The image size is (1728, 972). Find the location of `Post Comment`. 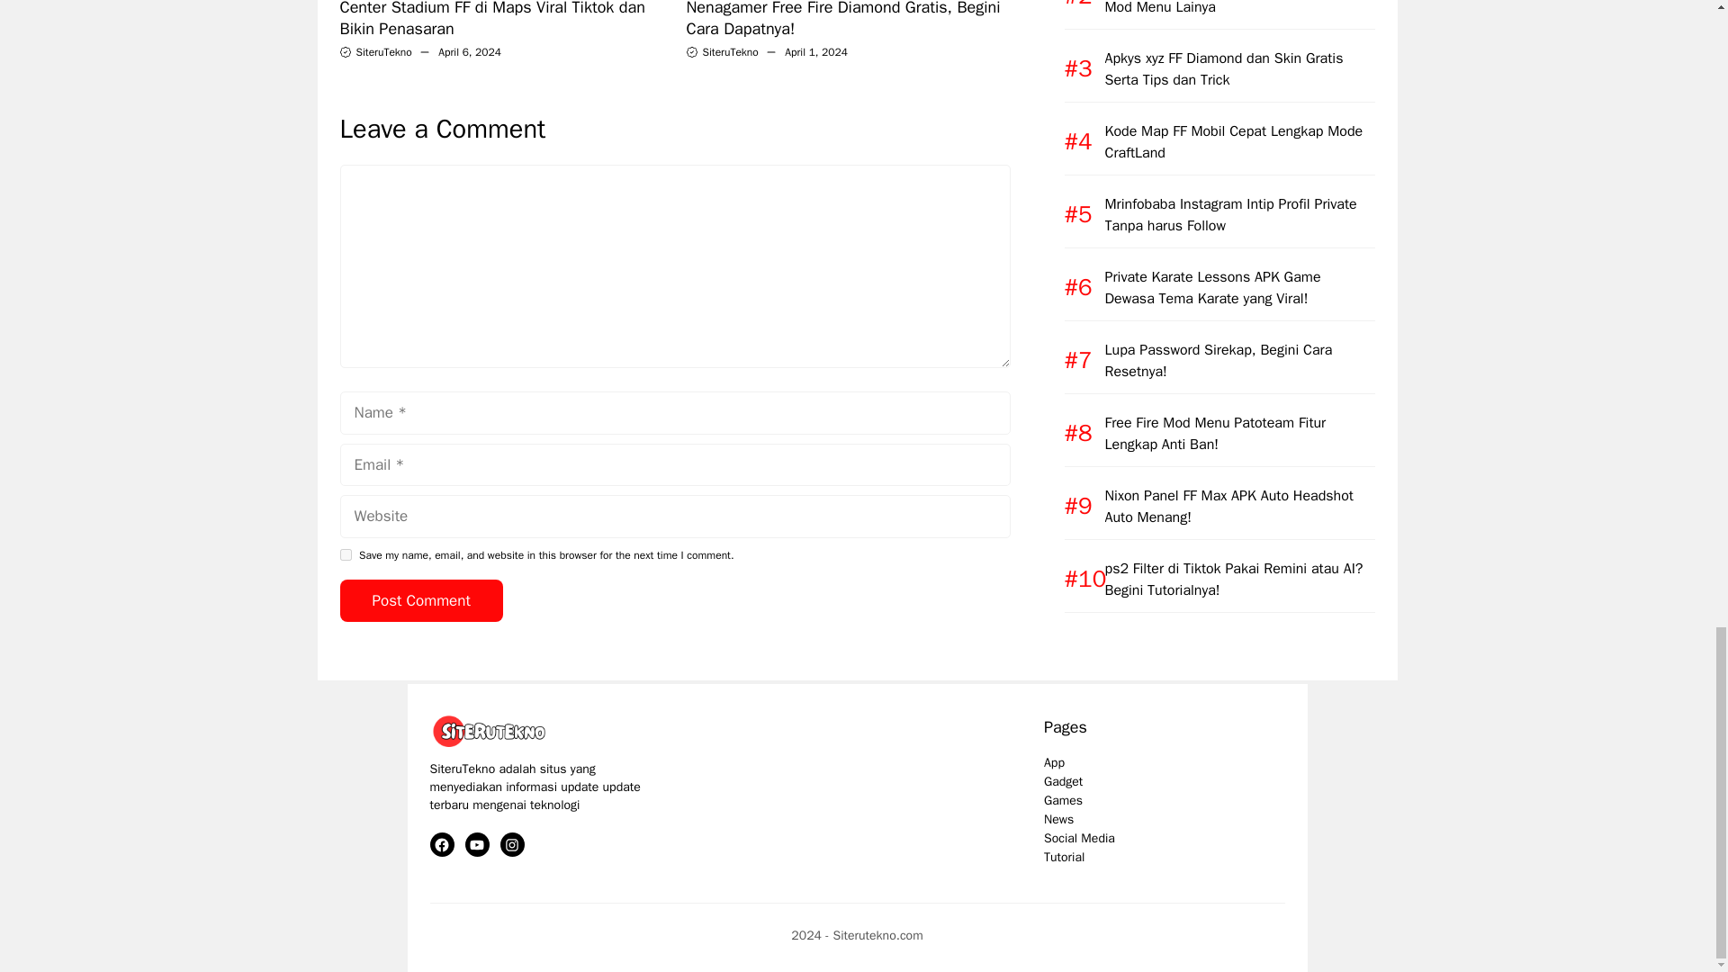

Post Comment is located at coordinates (421, 601).